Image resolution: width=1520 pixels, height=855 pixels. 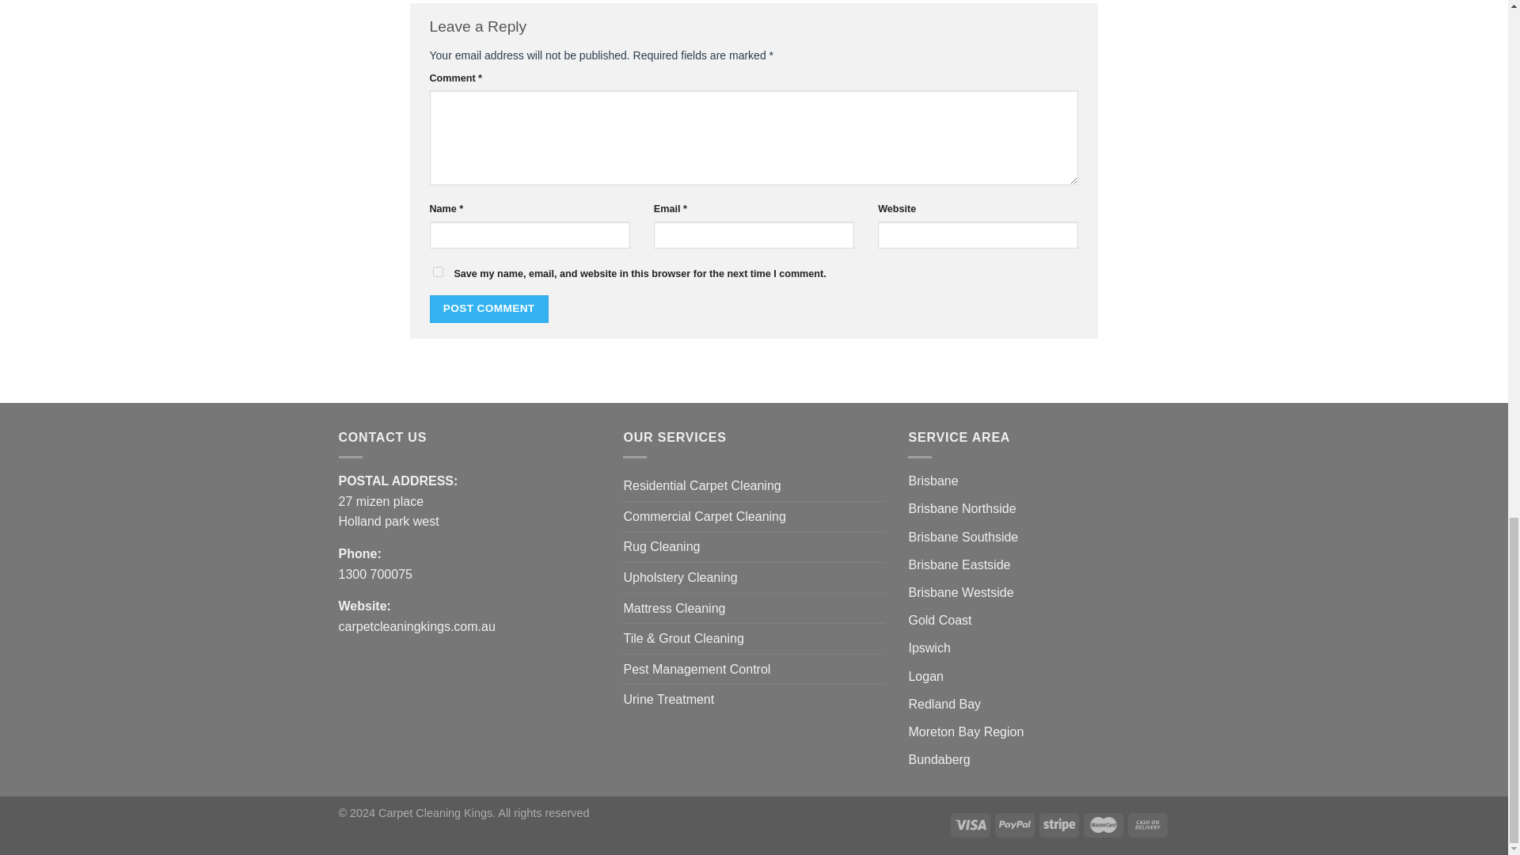 I want to click on yes, so click(x=437, y=271).